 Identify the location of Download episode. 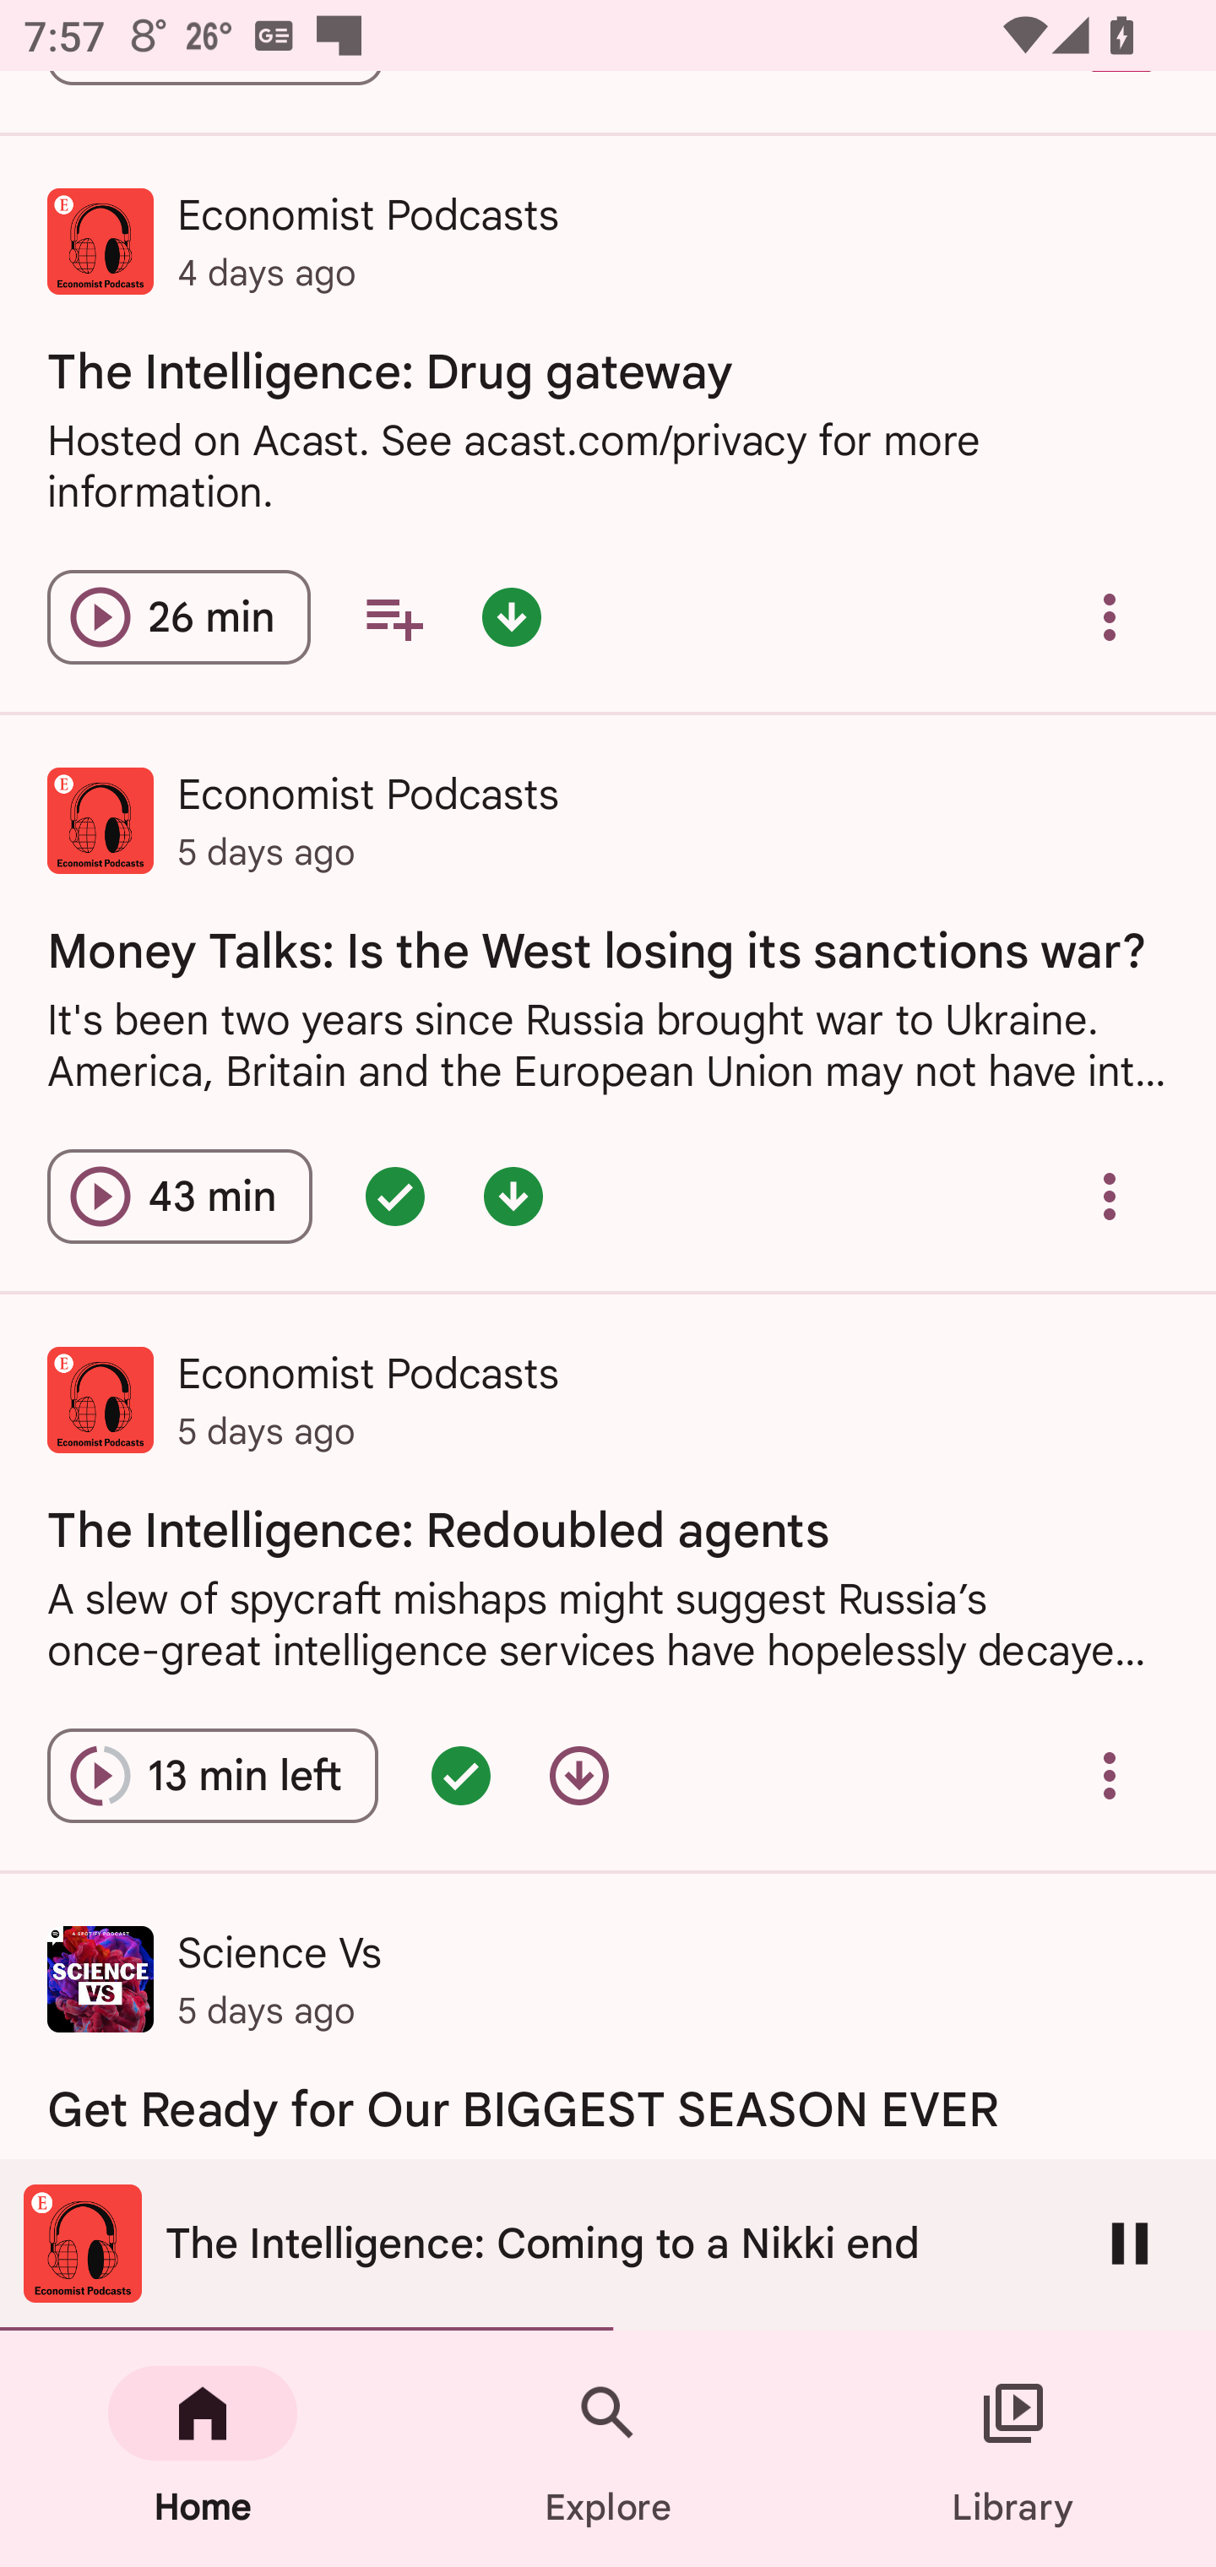
(579, 1775).